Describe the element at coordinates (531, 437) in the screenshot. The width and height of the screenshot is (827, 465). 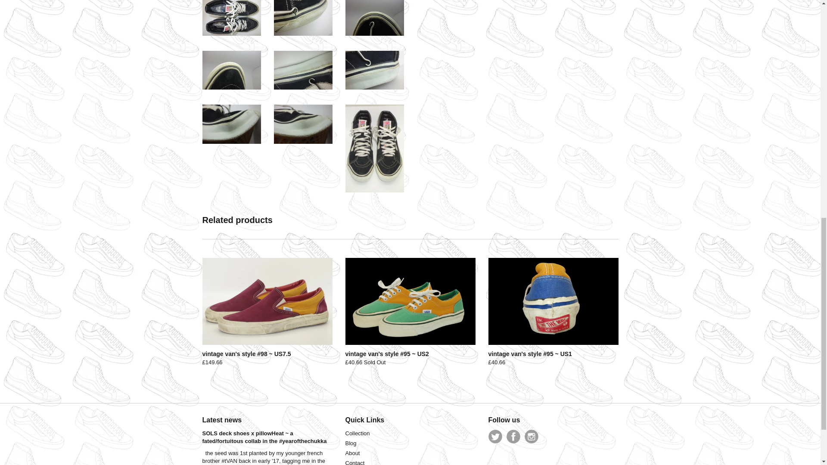
I see `theothersideofthepillow on Instagram` at that location.